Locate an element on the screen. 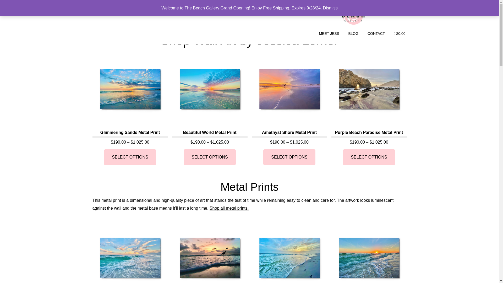 This screenshot has height=283, width=503. SELECT OPTIONS is located at coordinates (369, 157).